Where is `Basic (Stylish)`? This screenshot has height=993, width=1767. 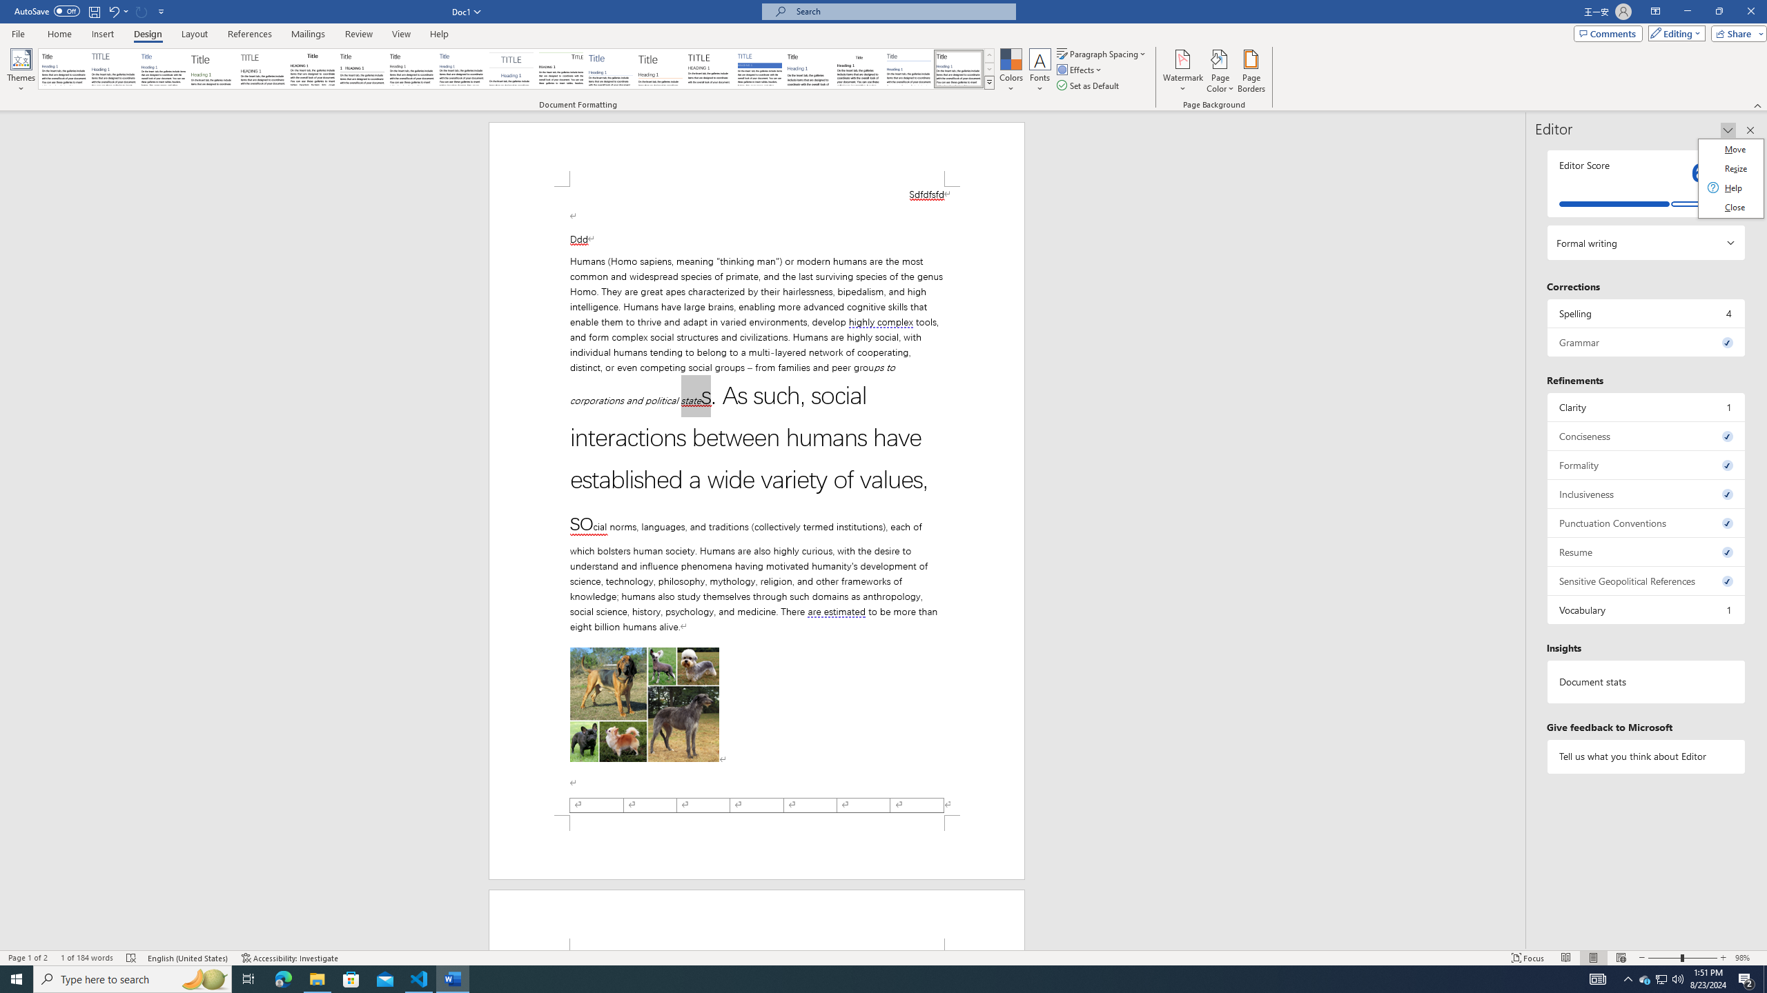 Basic (Stylish) is located at coordinates (213, 69).